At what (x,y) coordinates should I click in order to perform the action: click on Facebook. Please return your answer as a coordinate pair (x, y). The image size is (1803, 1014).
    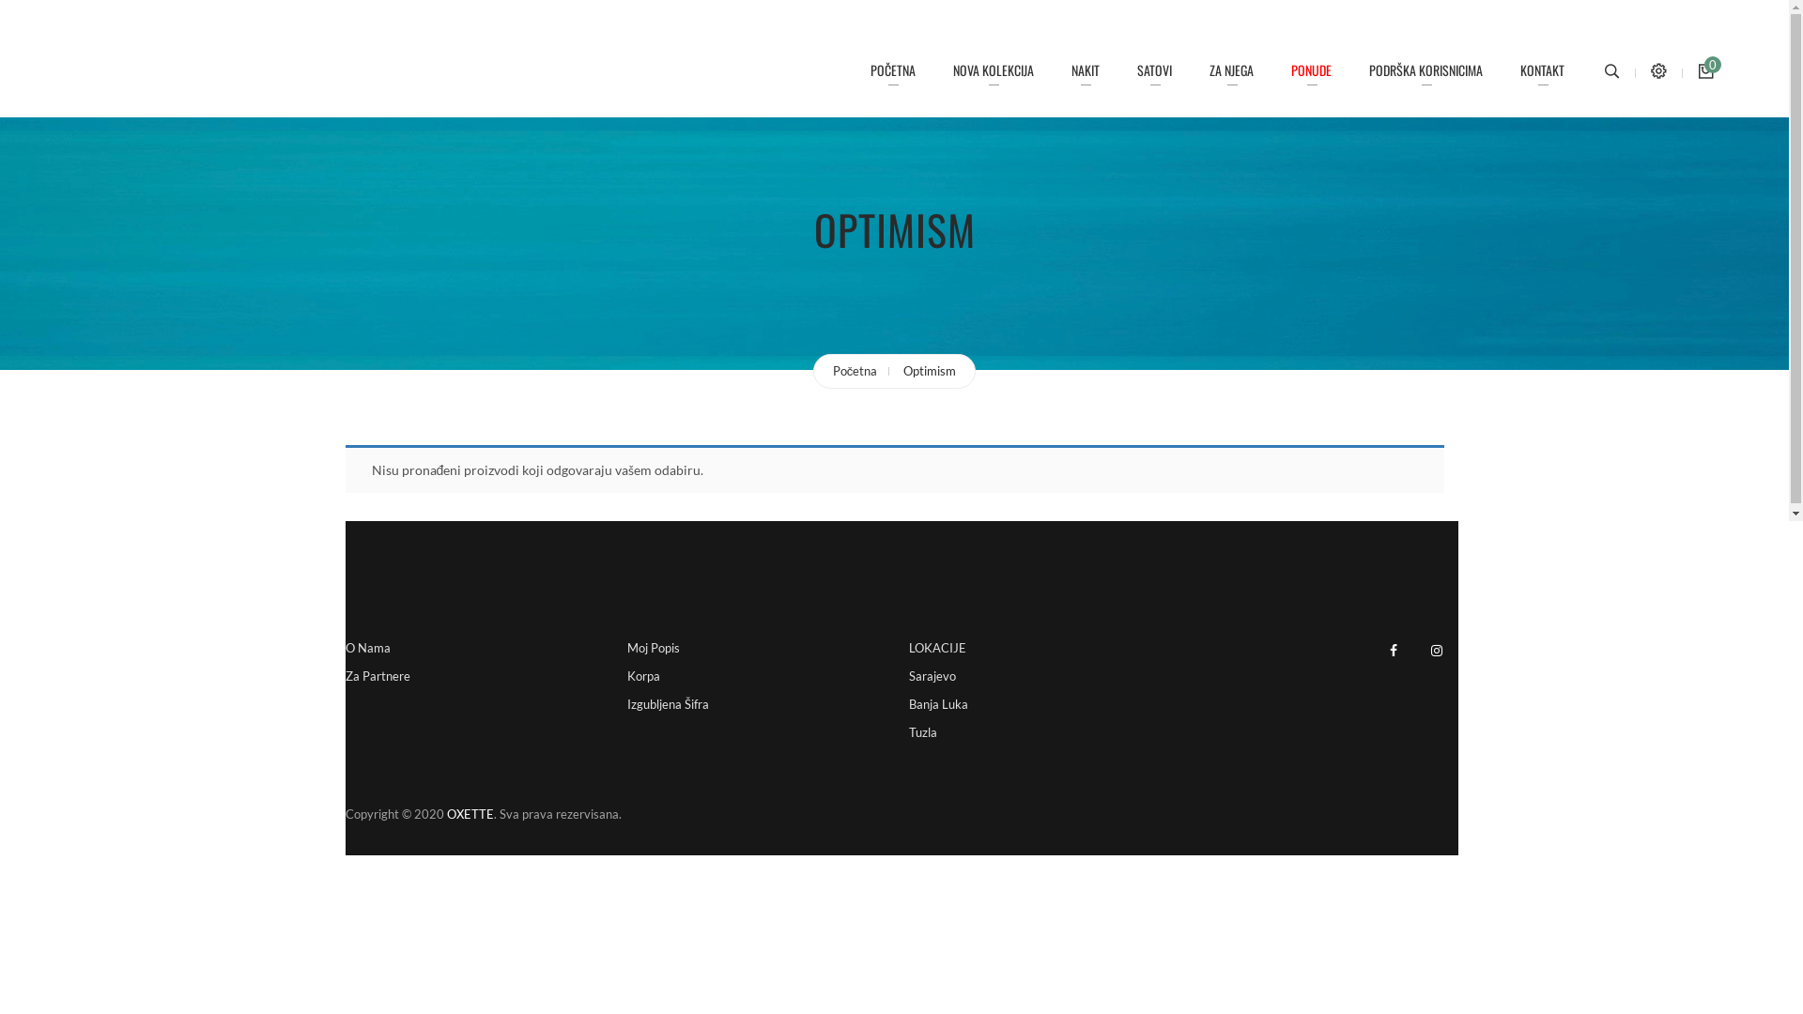
    Looking at the image, I should click on (1393, 650).